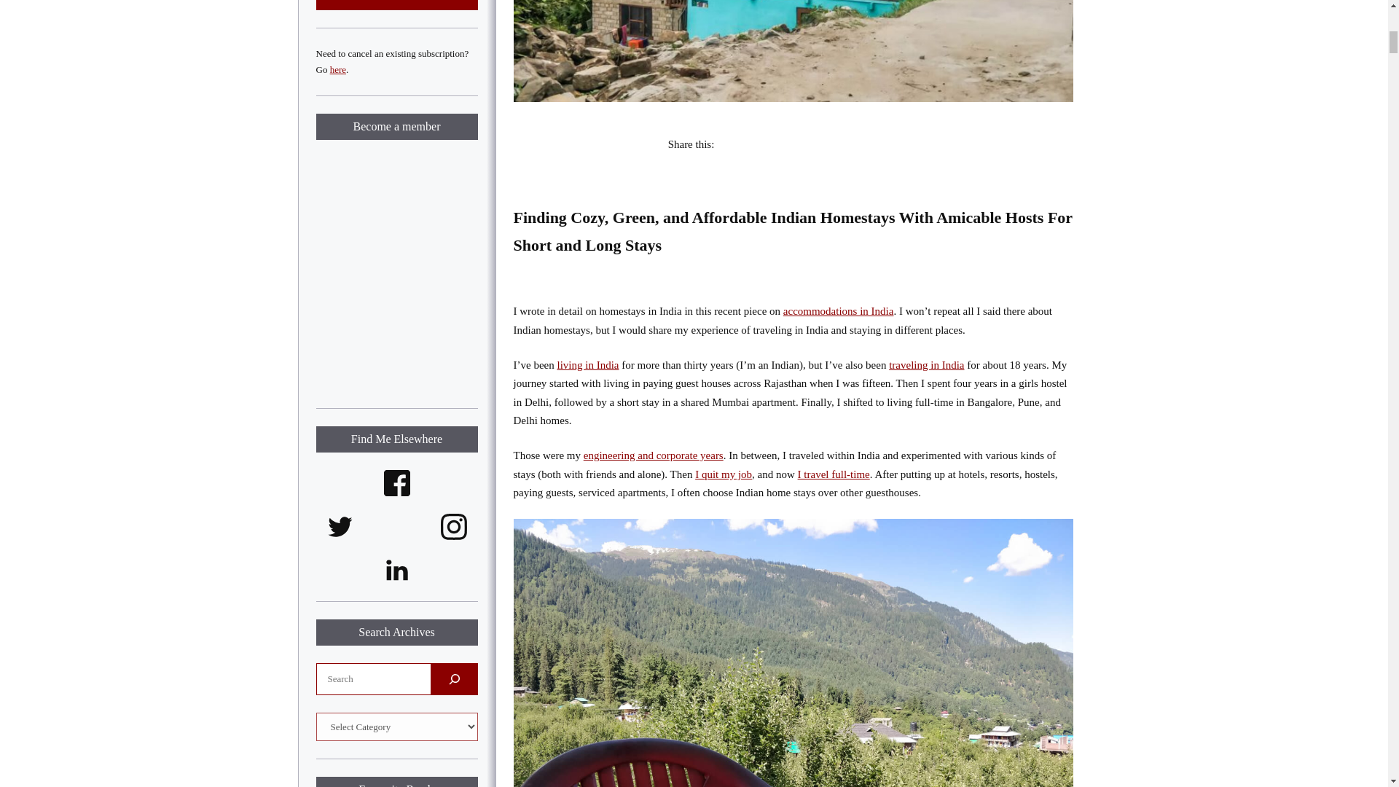 This screenshot has height=787, width=1399. Describe the element at coordinates (772, 144) in the screenshot. I see `Facebook` at that location.